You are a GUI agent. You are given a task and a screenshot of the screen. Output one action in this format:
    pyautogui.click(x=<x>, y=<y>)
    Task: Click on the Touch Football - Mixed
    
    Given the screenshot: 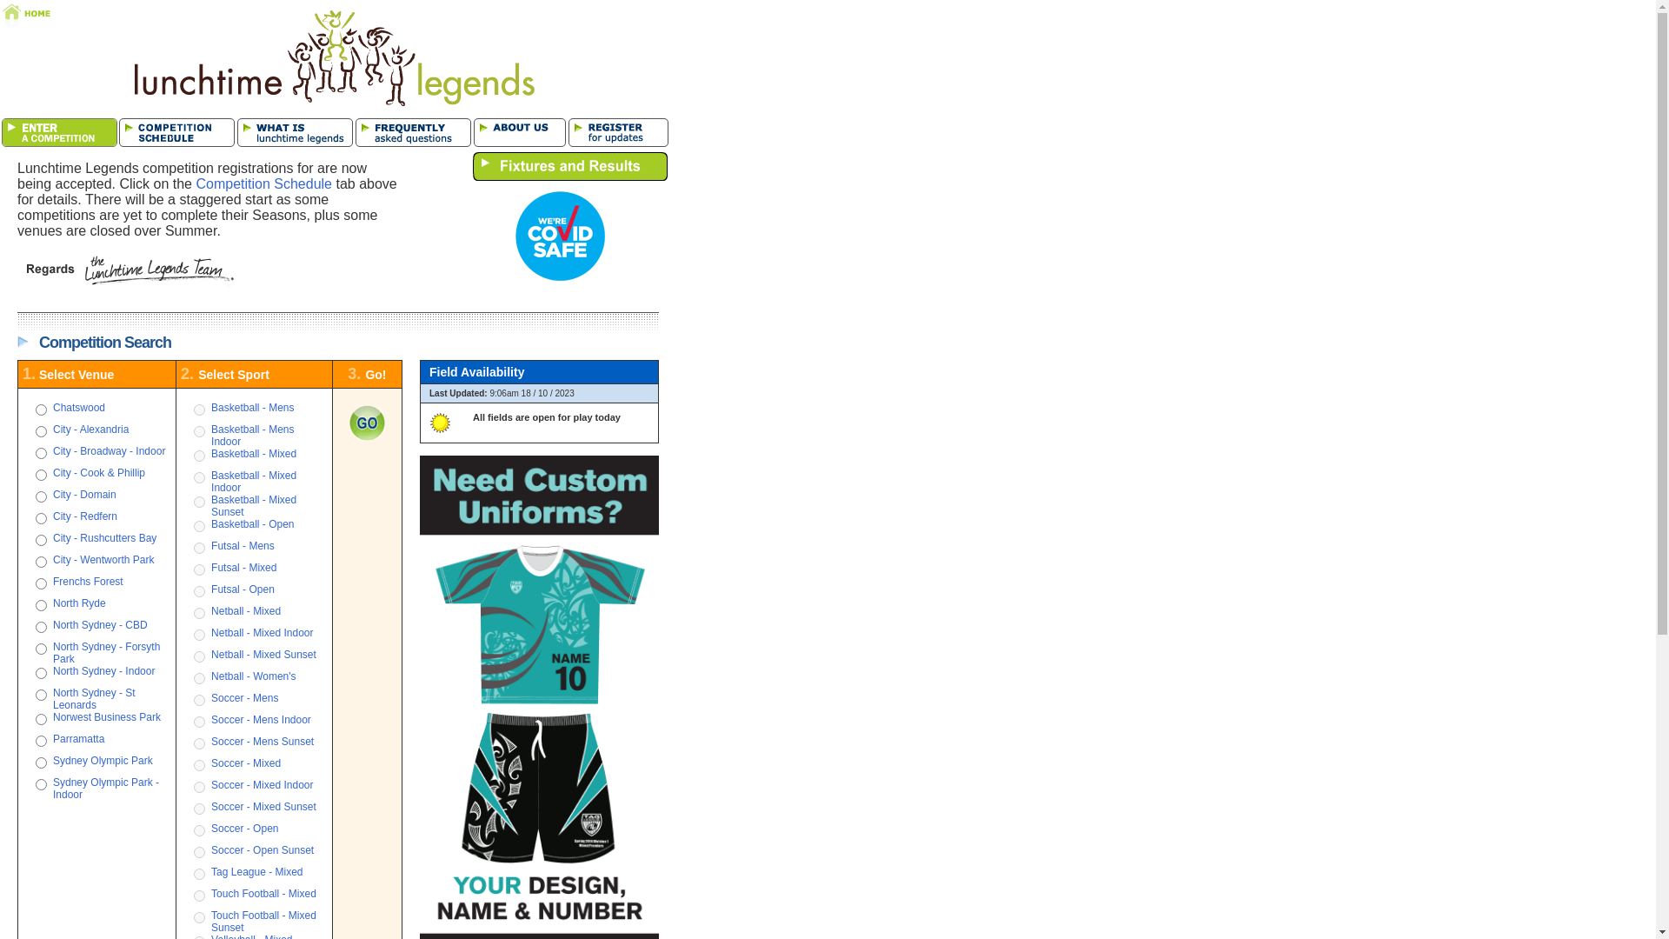 What is the action you would take?
    pyautogui.click(x=264, y=894)
    